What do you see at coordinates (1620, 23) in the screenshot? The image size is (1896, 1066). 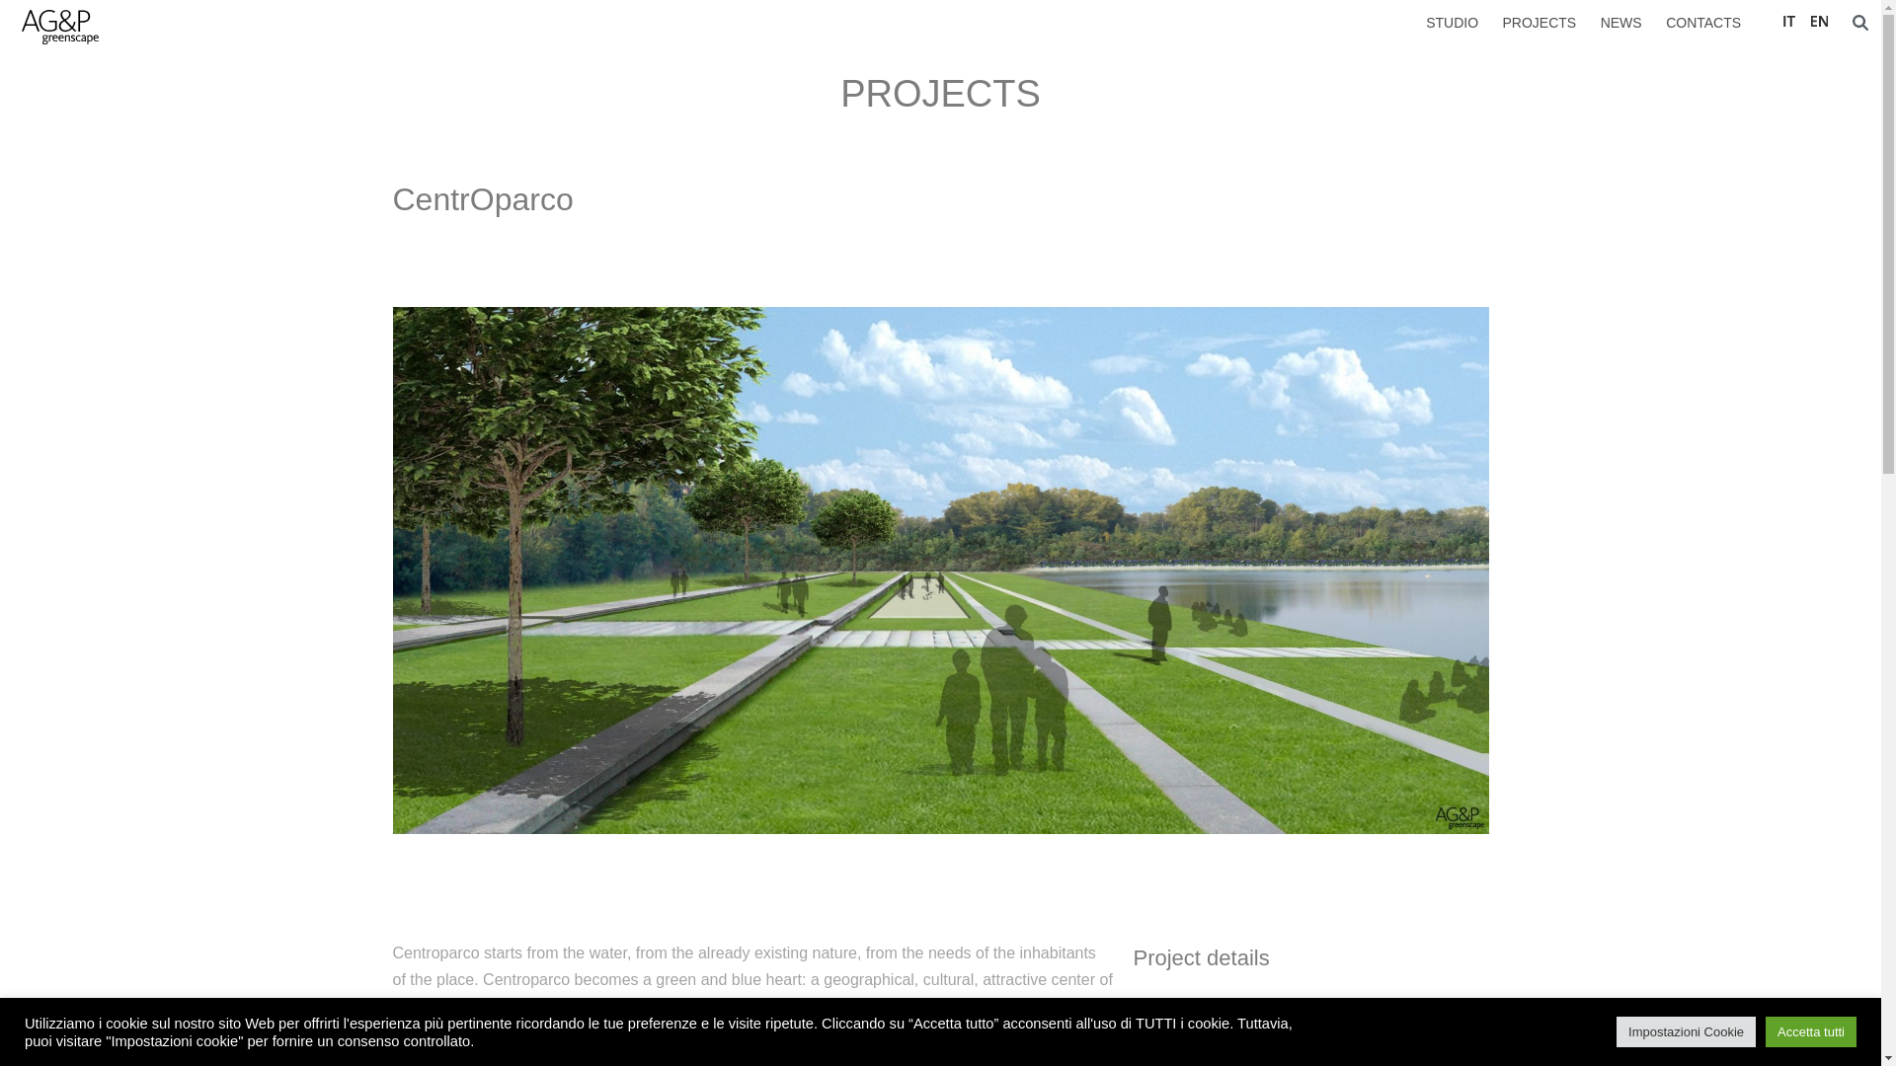 I see `NEWS` at bounding box center [1620, 23].